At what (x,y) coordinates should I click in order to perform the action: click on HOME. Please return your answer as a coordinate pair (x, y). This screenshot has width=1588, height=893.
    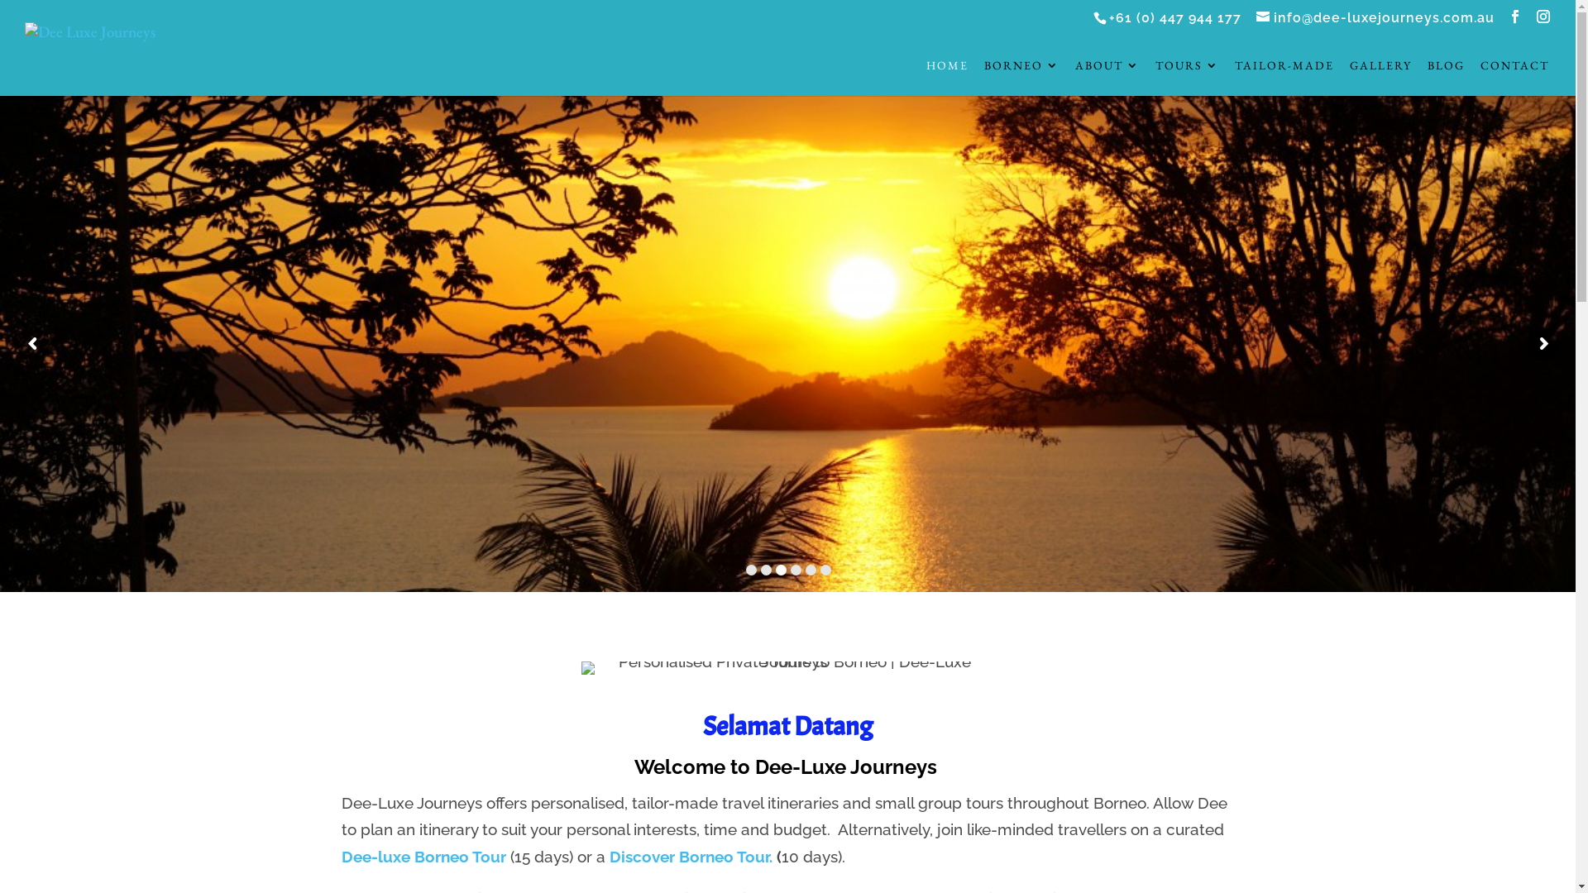
    Looking at the image, I should click on (948, 78).